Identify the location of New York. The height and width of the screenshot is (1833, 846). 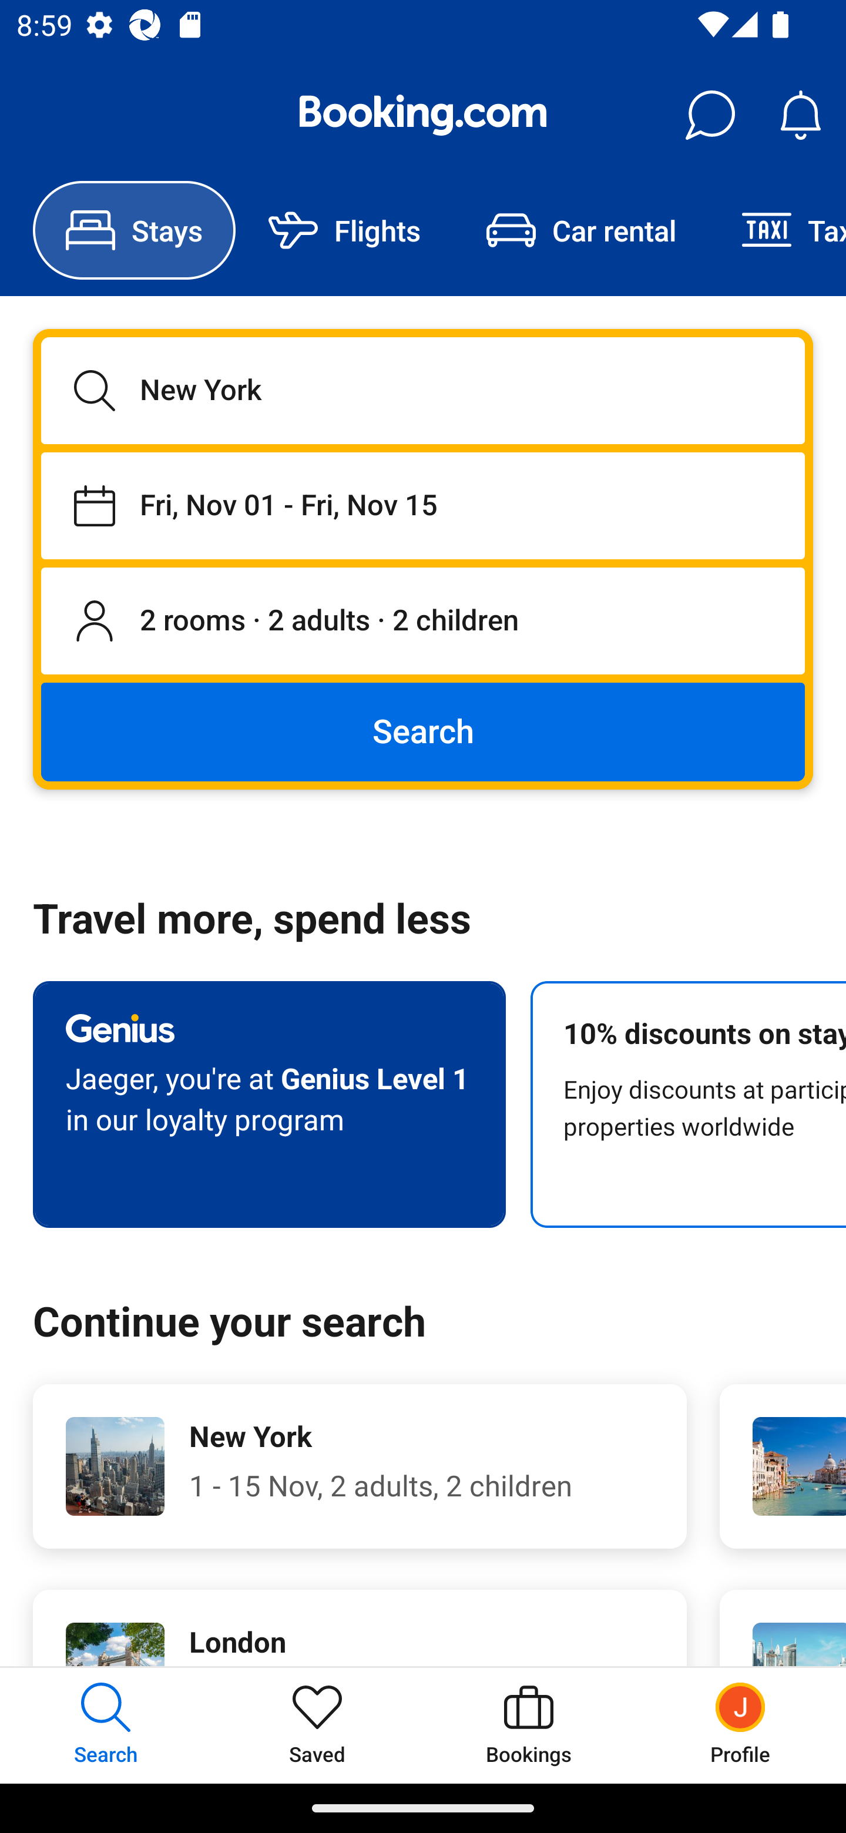
(423, 390).